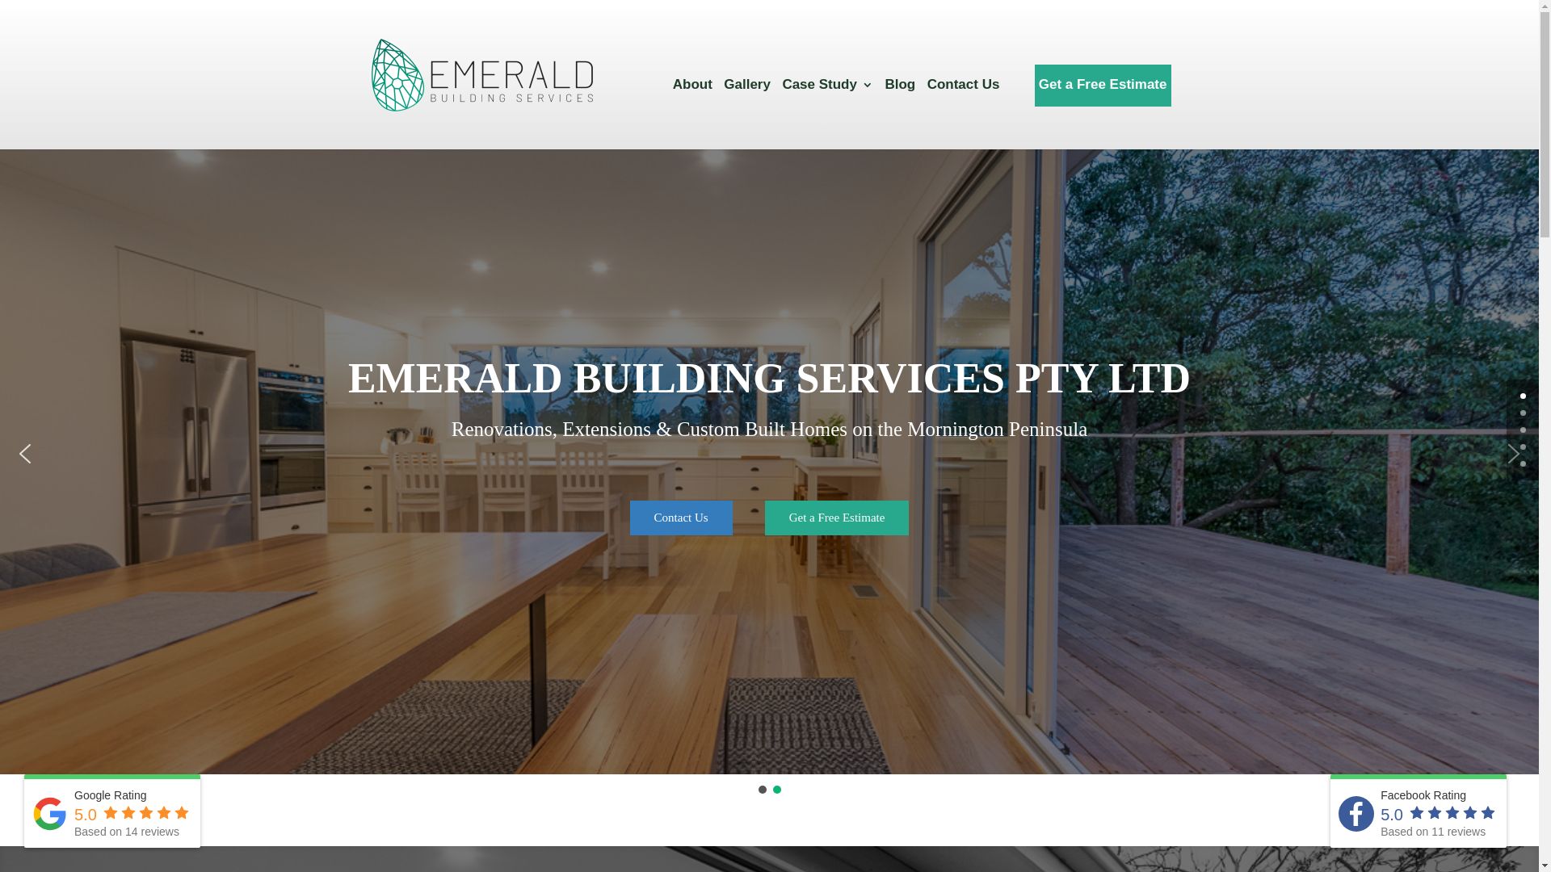 This screenshot has width=1551, height=872. Describe the element at coordinates (693, 105) in the screenshot. I see `About` at that location.